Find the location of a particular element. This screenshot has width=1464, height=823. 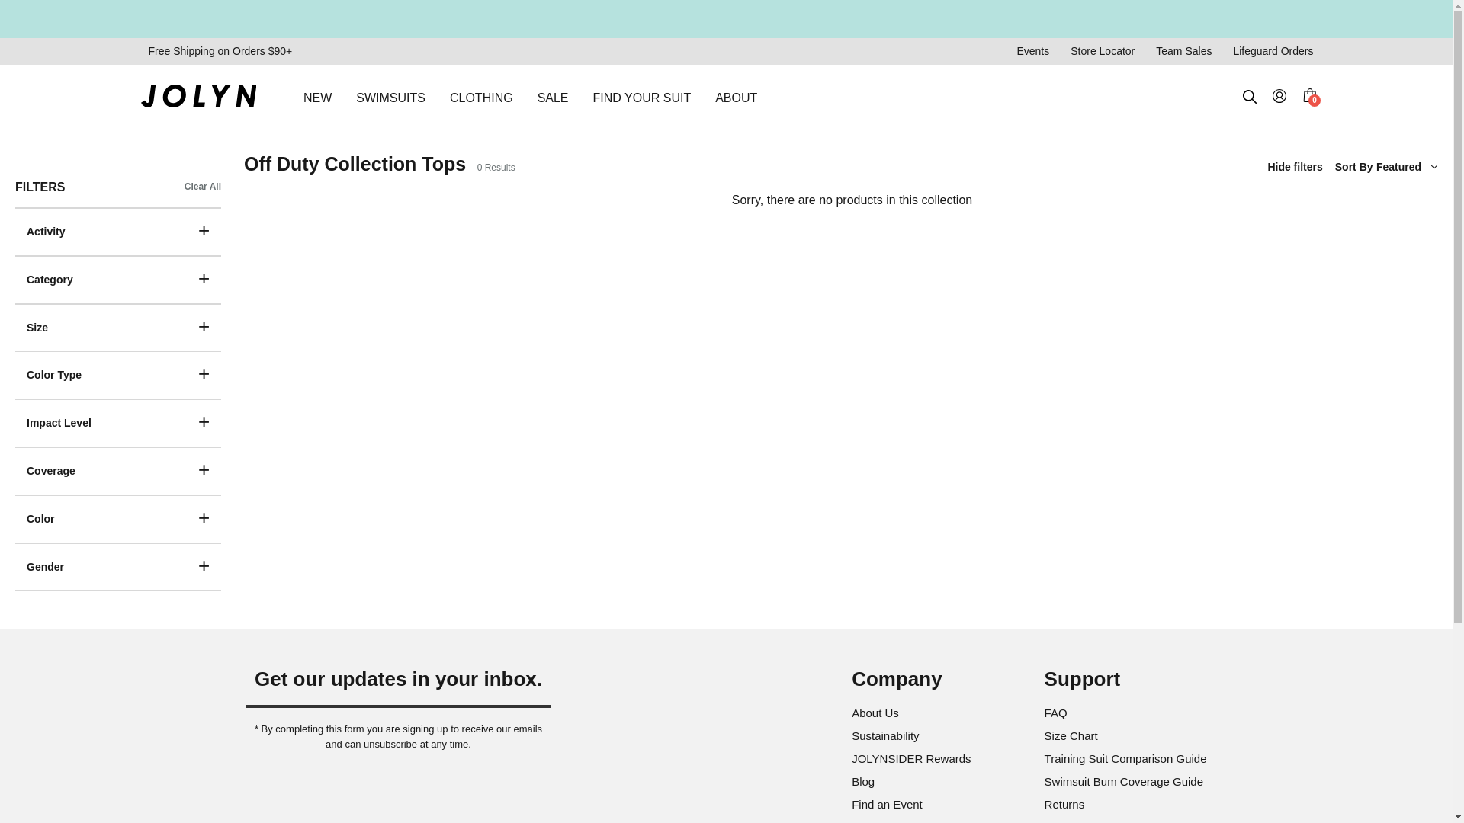

Team Sales is located at coordinates (1183, 51).